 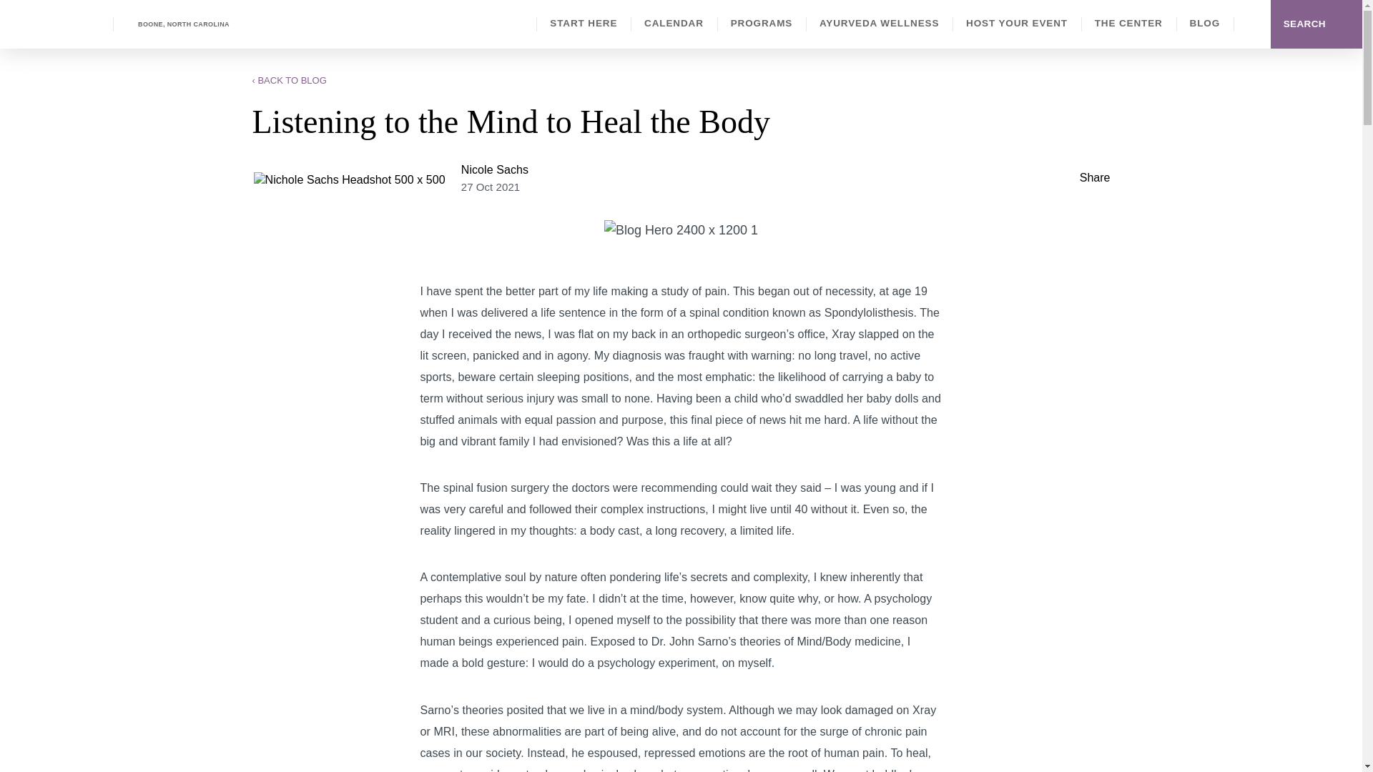 What do you see at coordinates (584, 23) in the screenshot?
I see `START HERE` at bounding box center [584, 23].